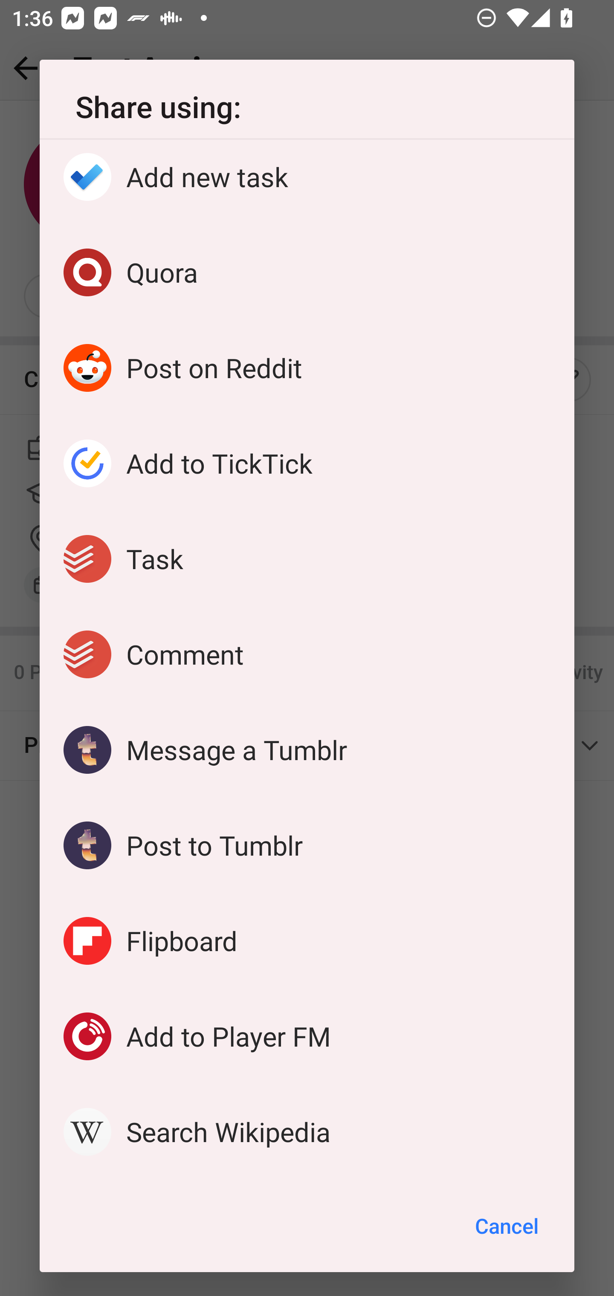  I want to click on Flipboard, so click(307, 940).